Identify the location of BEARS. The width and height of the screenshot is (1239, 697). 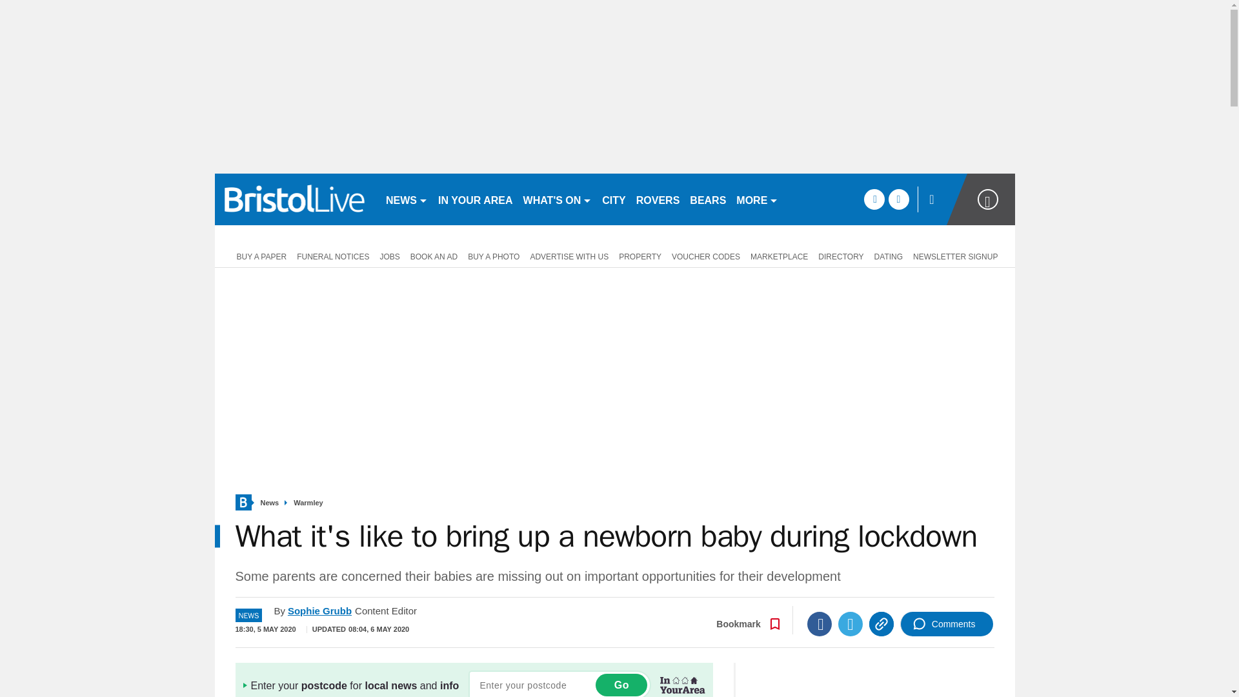
(707, 199).